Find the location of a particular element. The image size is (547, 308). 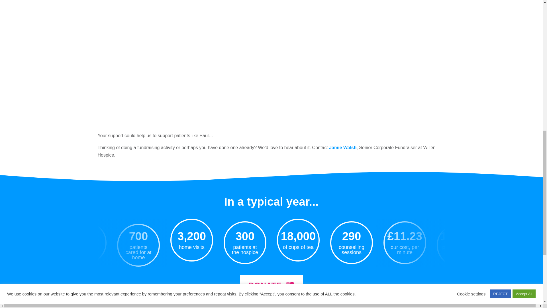

instagram is located at coordinates (273, 306).